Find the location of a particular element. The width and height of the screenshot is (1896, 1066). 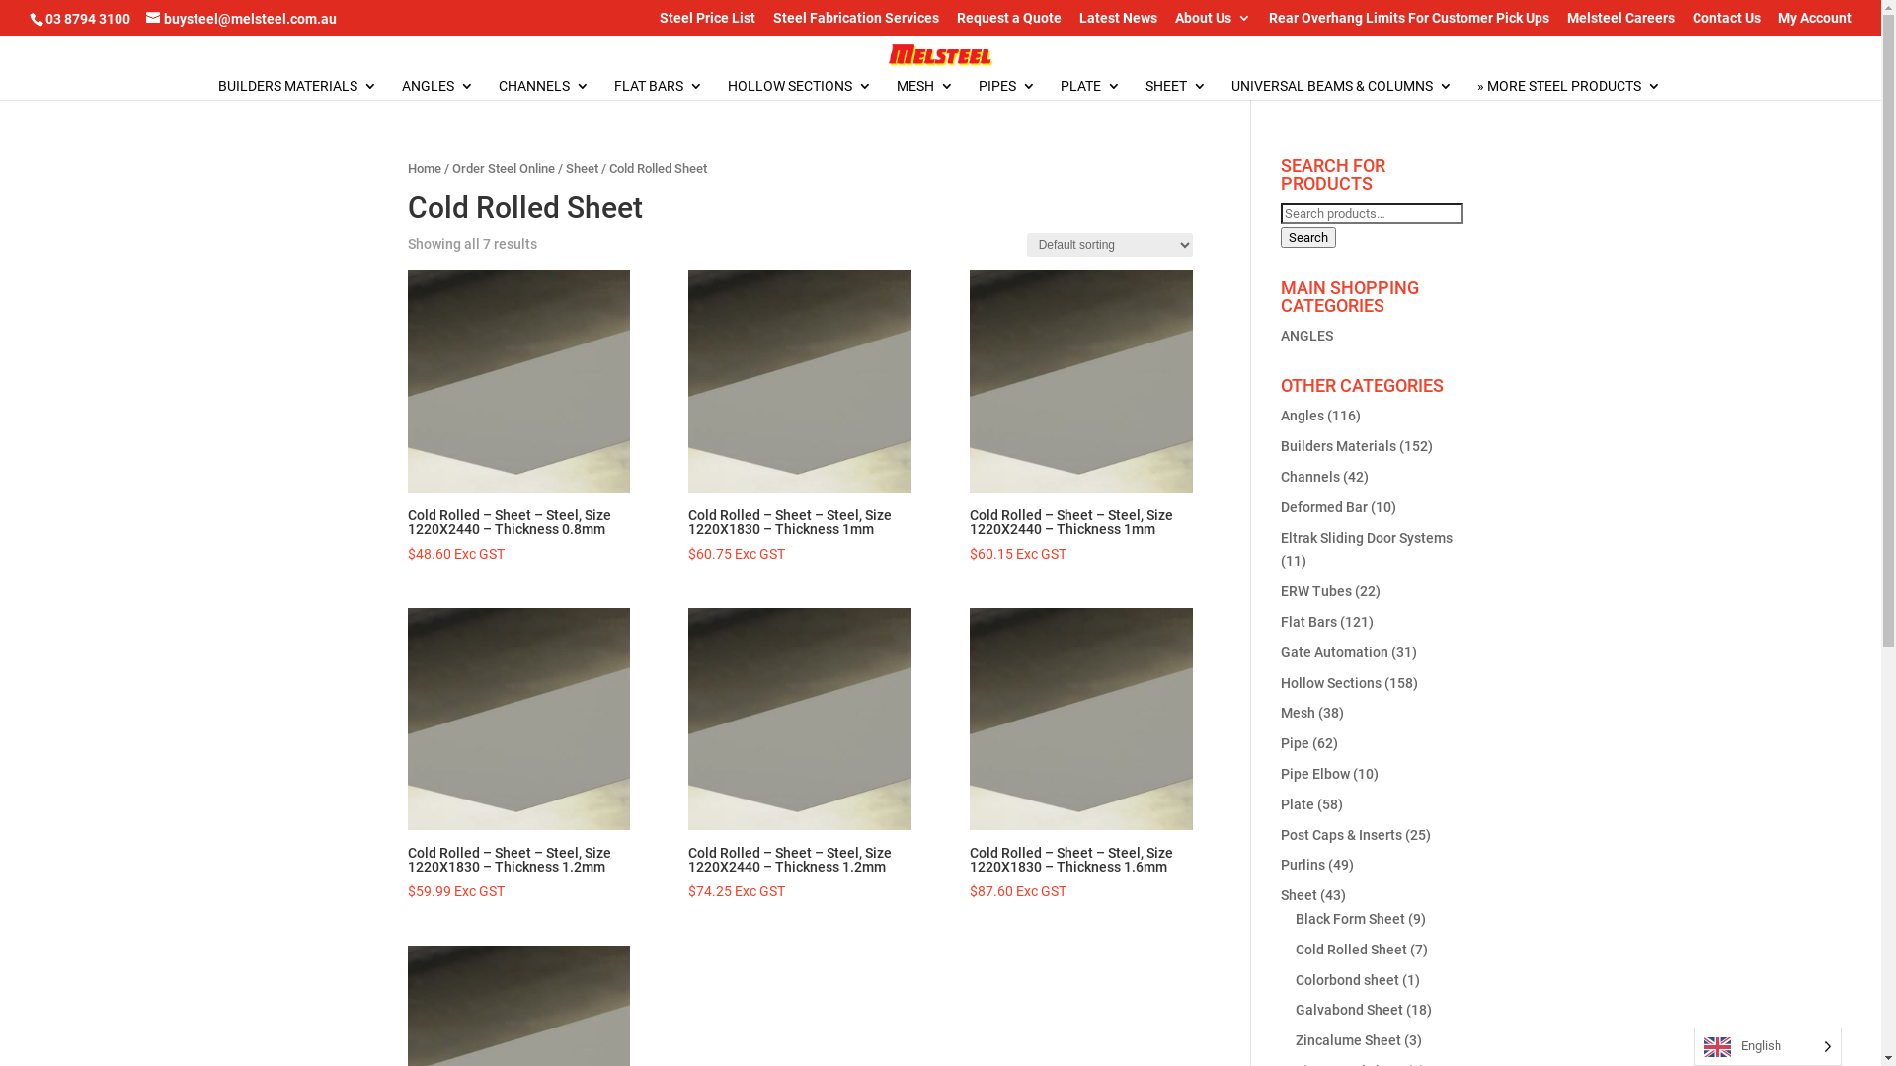

ERW Tubes is located at coordinates (1316, 591).